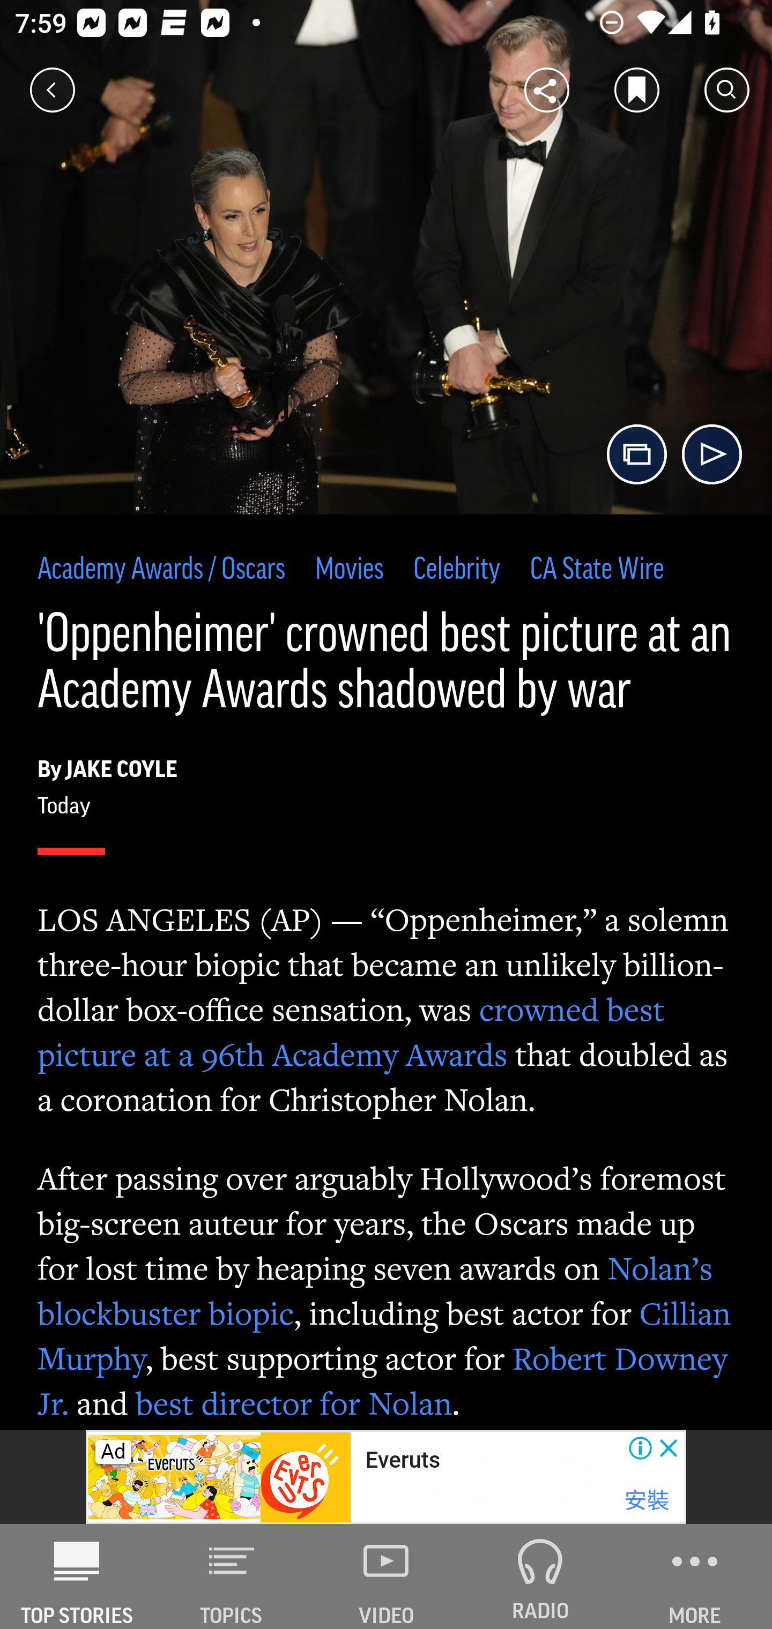 The height and width of the screenshot is (1629, 772). Describe the element at coordinates (695, 1576) in the screenshot. I see `MORE` at that location.